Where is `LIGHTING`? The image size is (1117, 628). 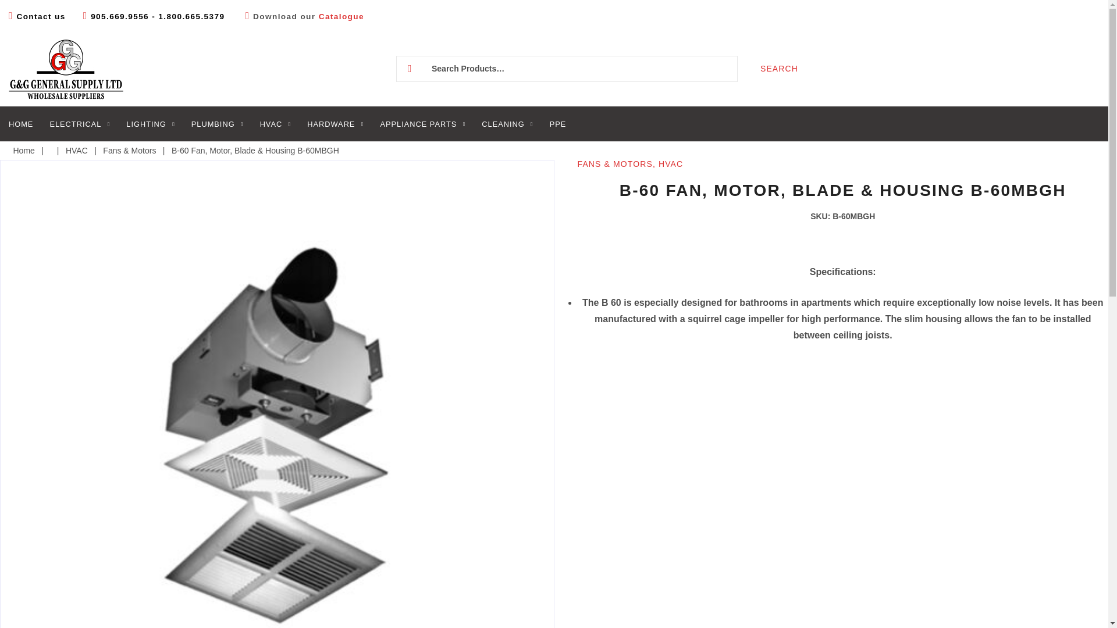 LIGHTING is located at coordinates (150, 124).